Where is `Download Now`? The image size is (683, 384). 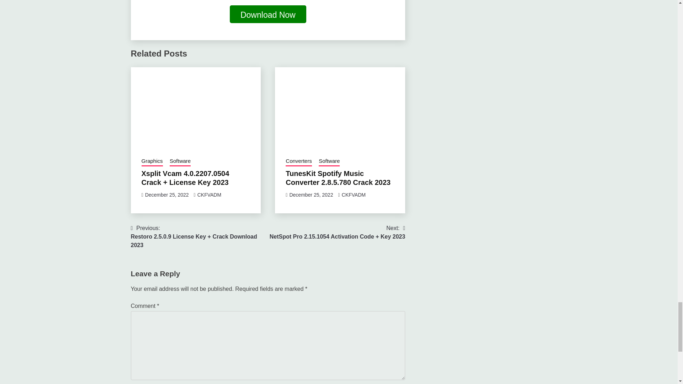 Download Now is located at coordinates (268, 14).